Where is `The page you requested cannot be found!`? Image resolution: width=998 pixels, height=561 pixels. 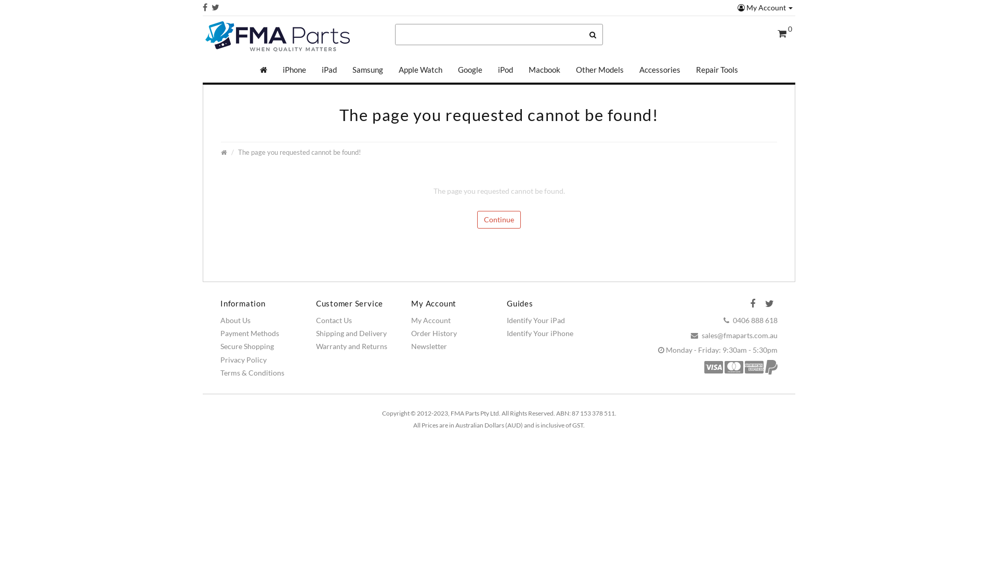
The page you requested cannot be found! is located at coordinates (299, 153).